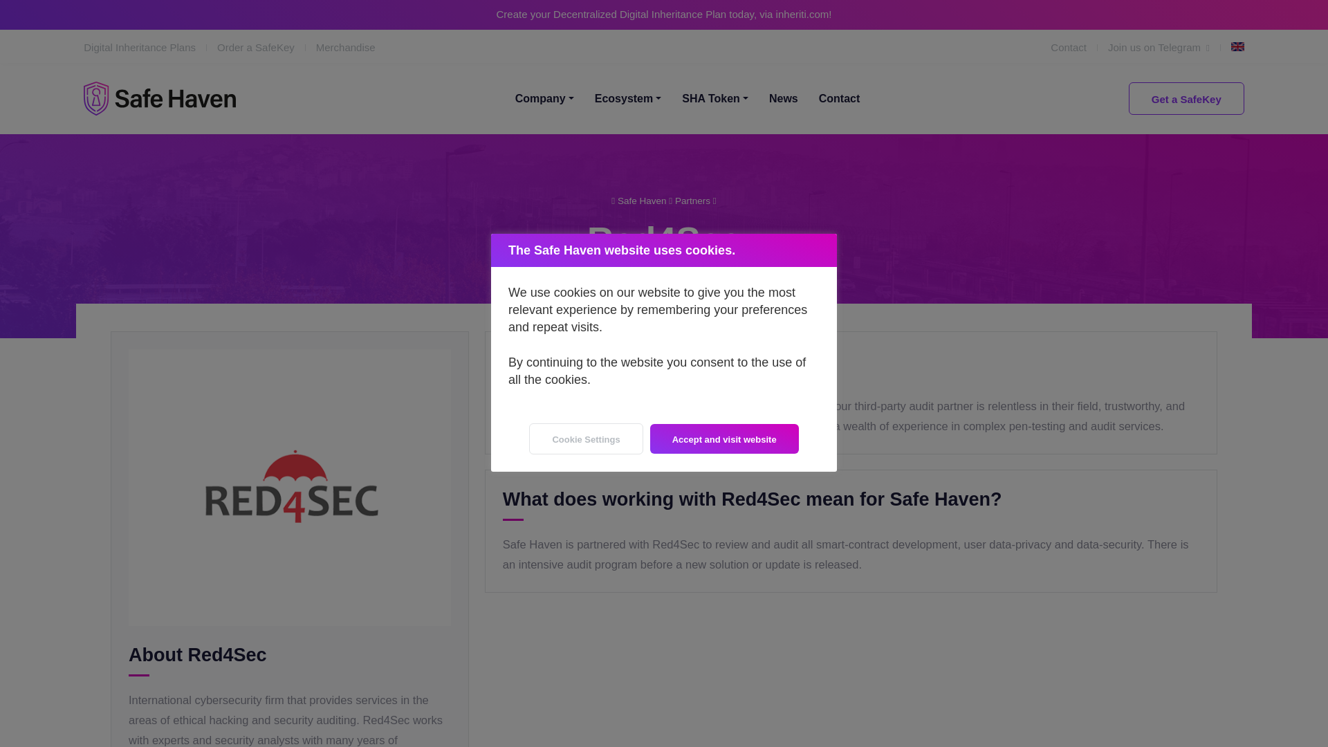 The image size is (1328, 747). Describe the element at coordinates (1169, 47) in the screenshot. I see `Join us on Telegram` at that location.